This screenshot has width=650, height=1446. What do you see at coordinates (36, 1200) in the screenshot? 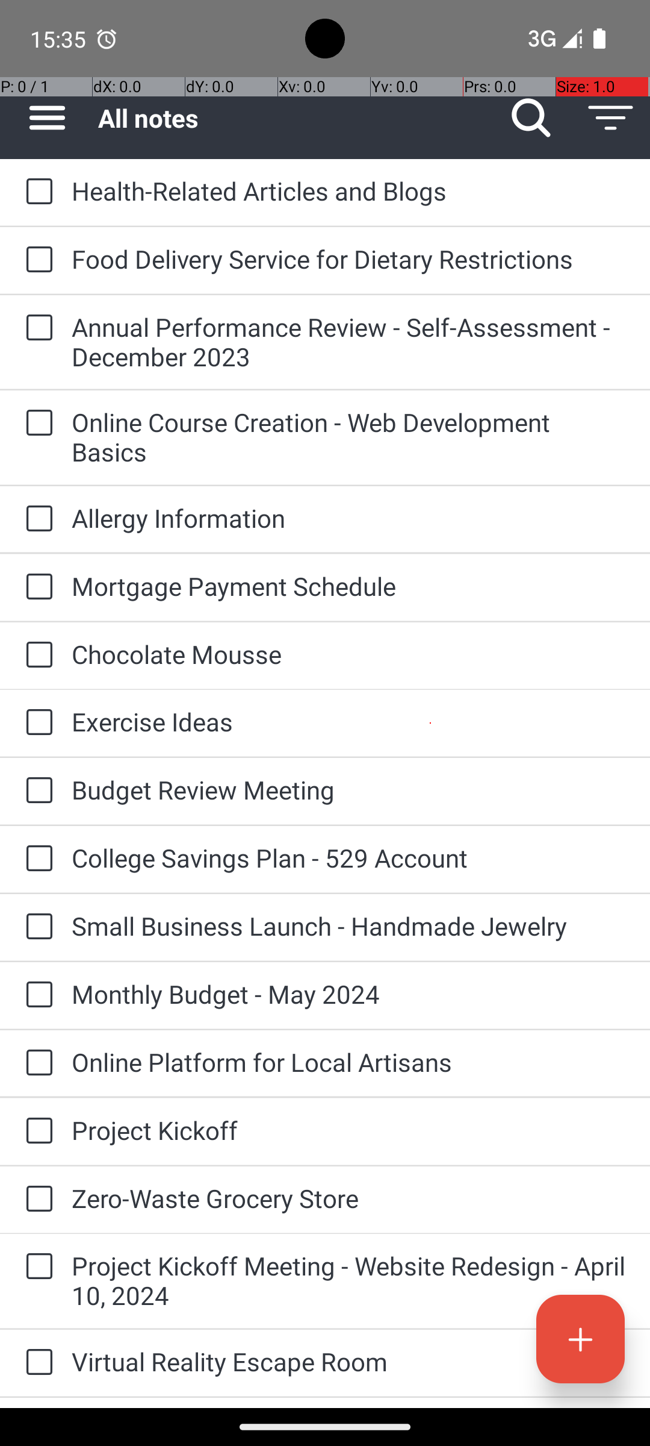
I see `to-do: Zero-Waste Grocery Store` at bounding box center [36, 1200].